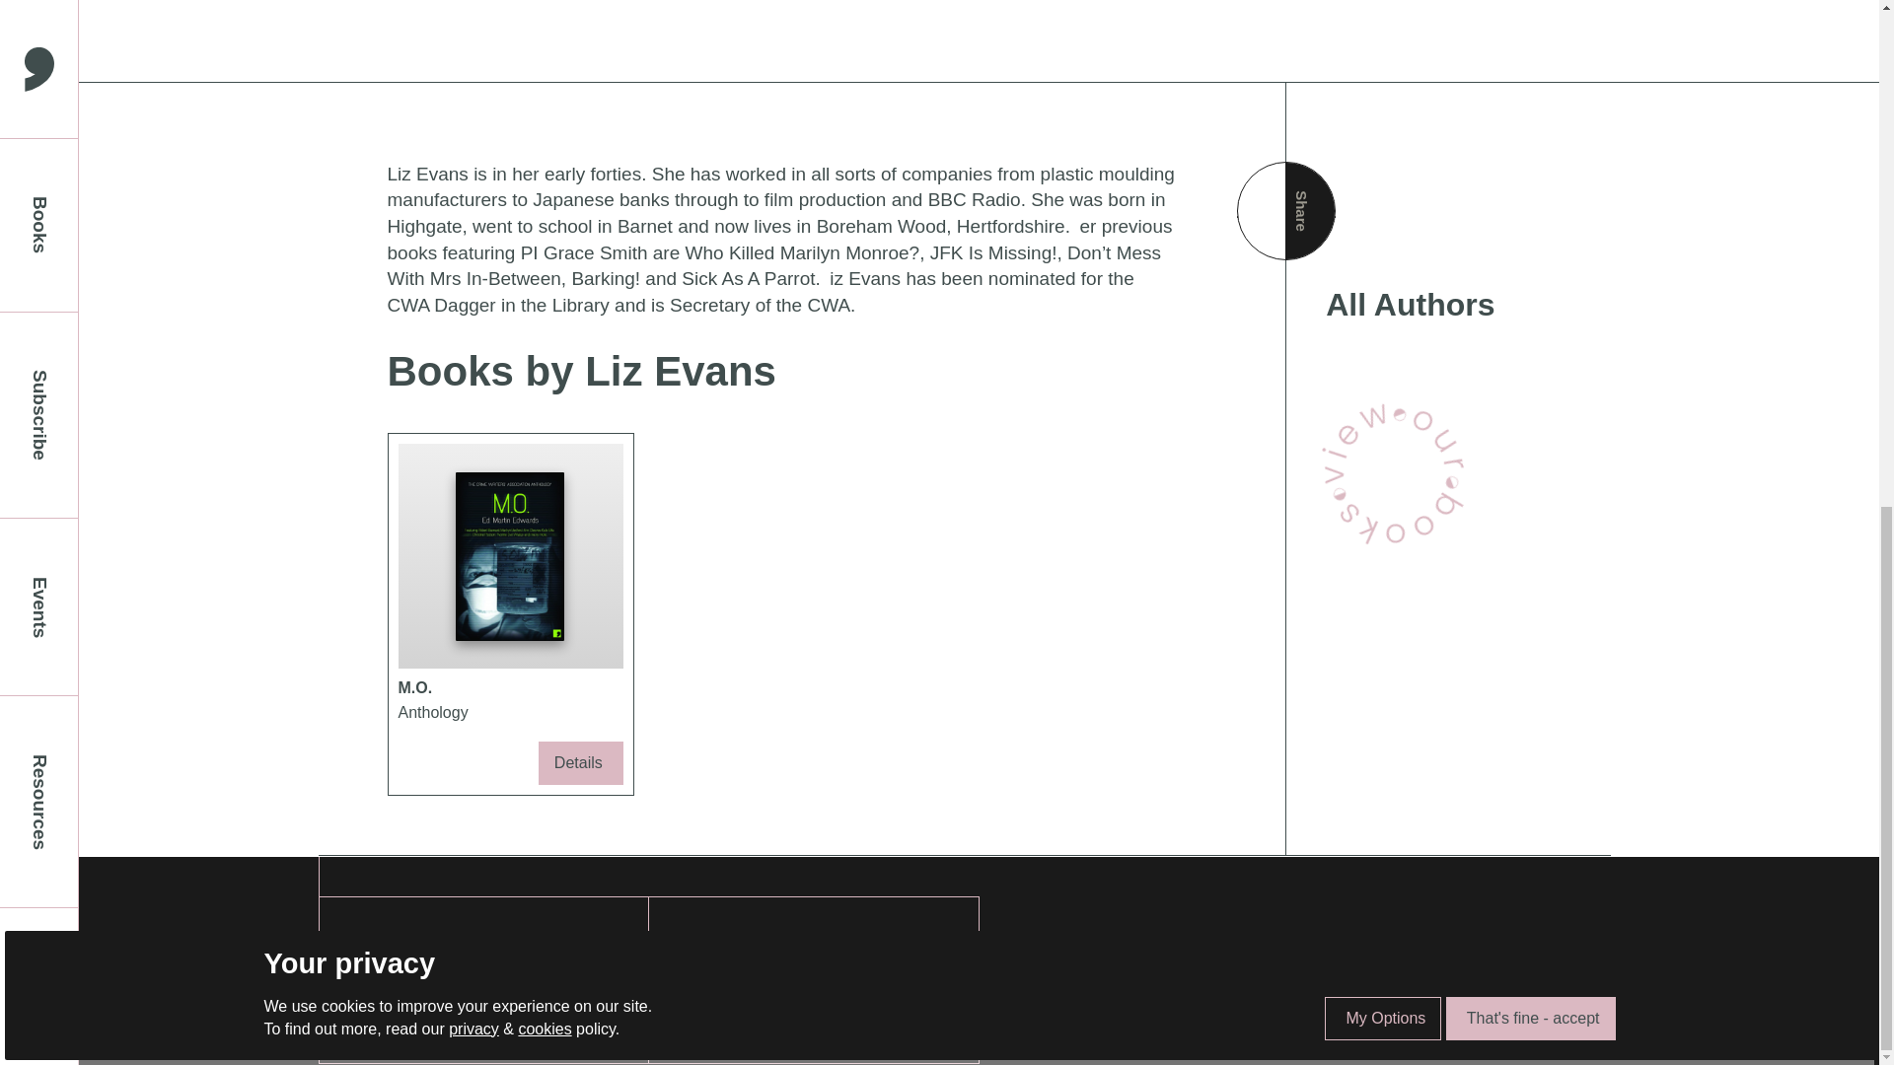  I want to click on cookies, so click(545, 65).